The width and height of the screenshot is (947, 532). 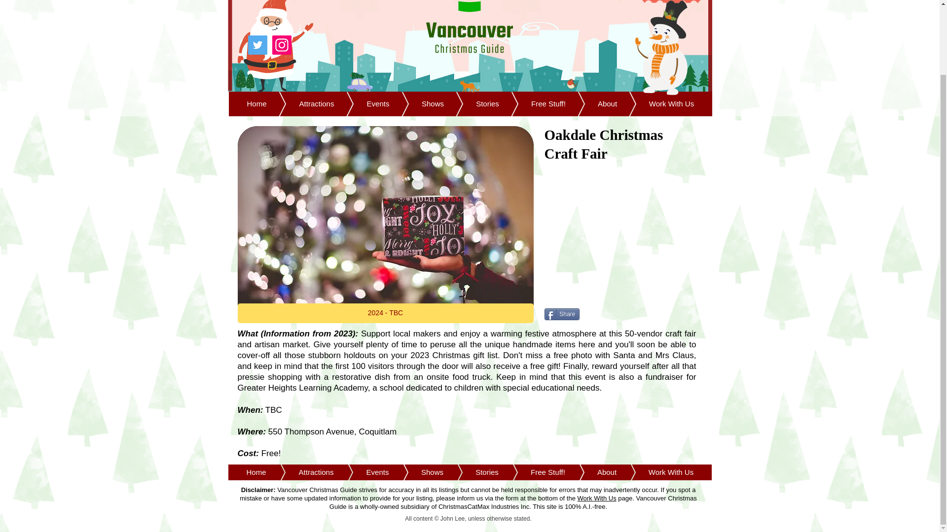 I want to click on Free Stuff!, so click(x=533, y=472).